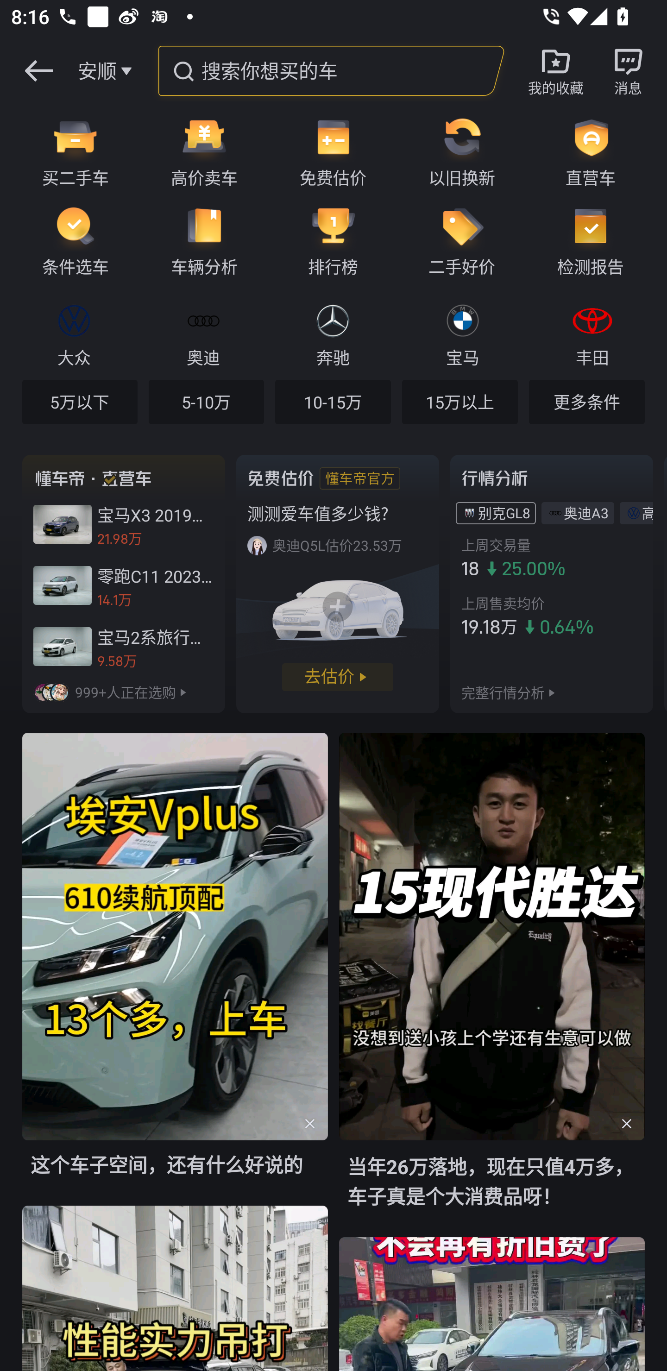 The image size is (667, 1371). Describe the element at coordinates (124, 585) in the screenshot. I see `零跑C11 2023款 增程式 285智享版 14.1万` at that location.